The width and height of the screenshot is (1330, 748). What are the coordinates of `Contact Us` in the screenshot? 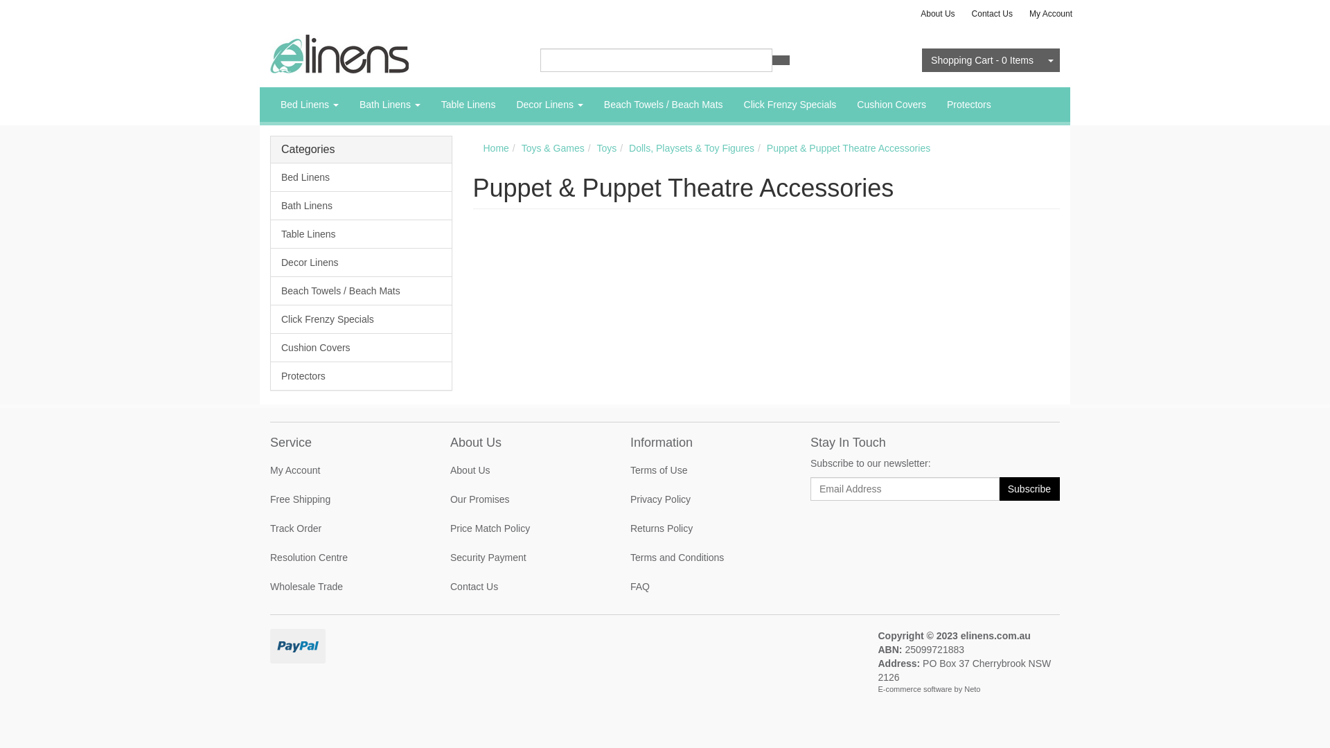 It's located at (992, 14).